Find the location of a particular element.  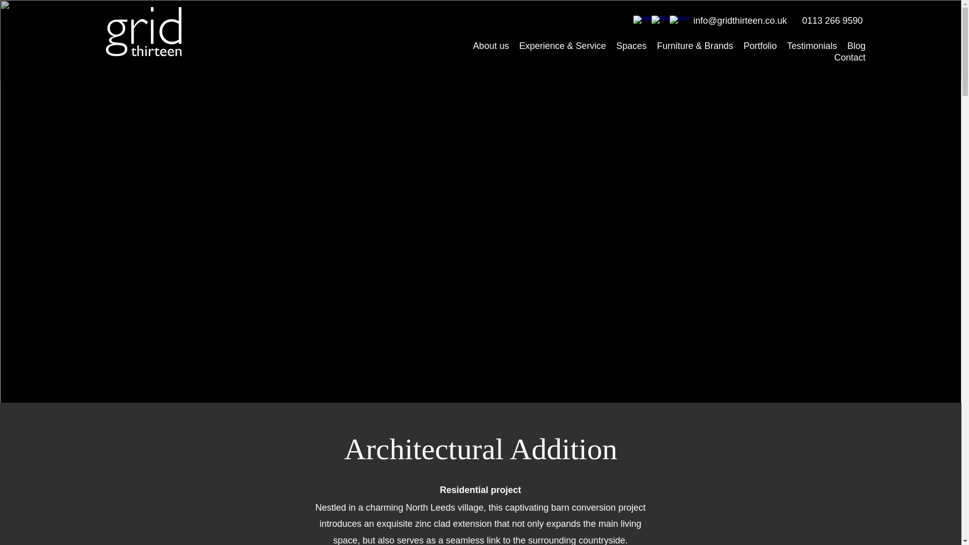

0113 266 9590 is located at coordinates (832, 21).